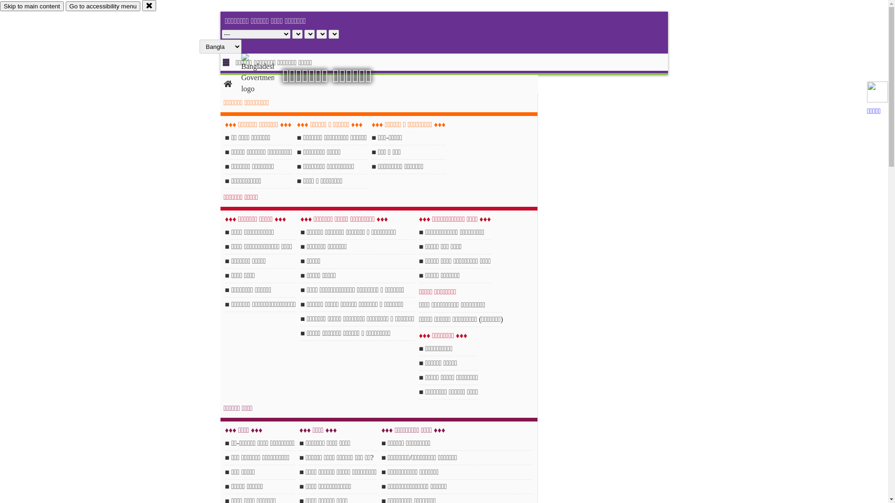 This screenshot has height=503, width=895. What do you see at coordinates (266, 74) in the screenshot?
I see `
                
            ` at bounding box center [266, 74].